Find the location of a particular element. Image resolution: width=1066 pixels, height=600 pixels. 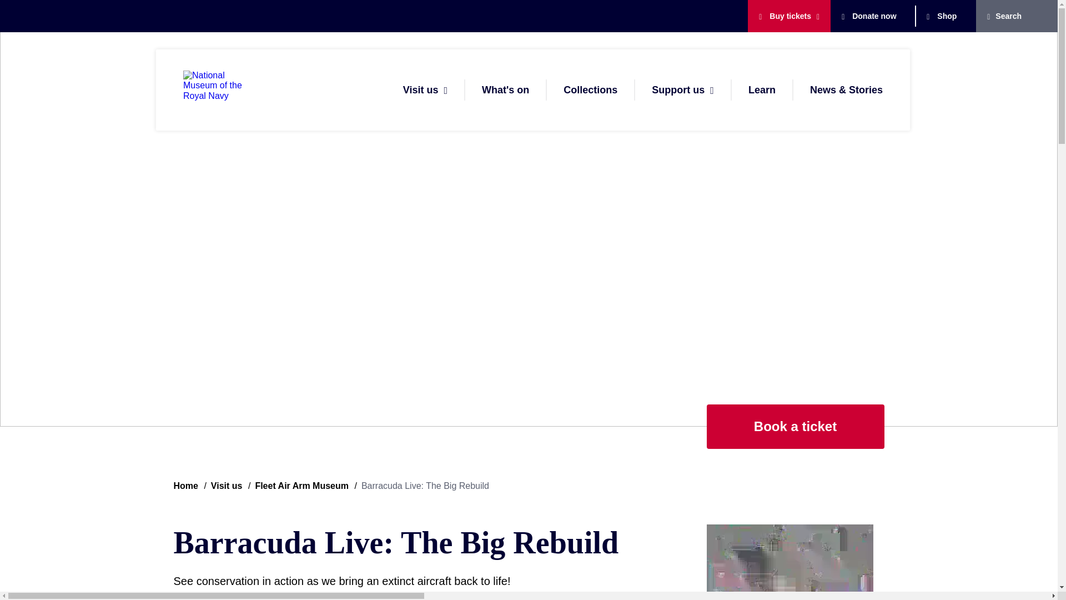

Visit us is located at coordinates (420, 90).